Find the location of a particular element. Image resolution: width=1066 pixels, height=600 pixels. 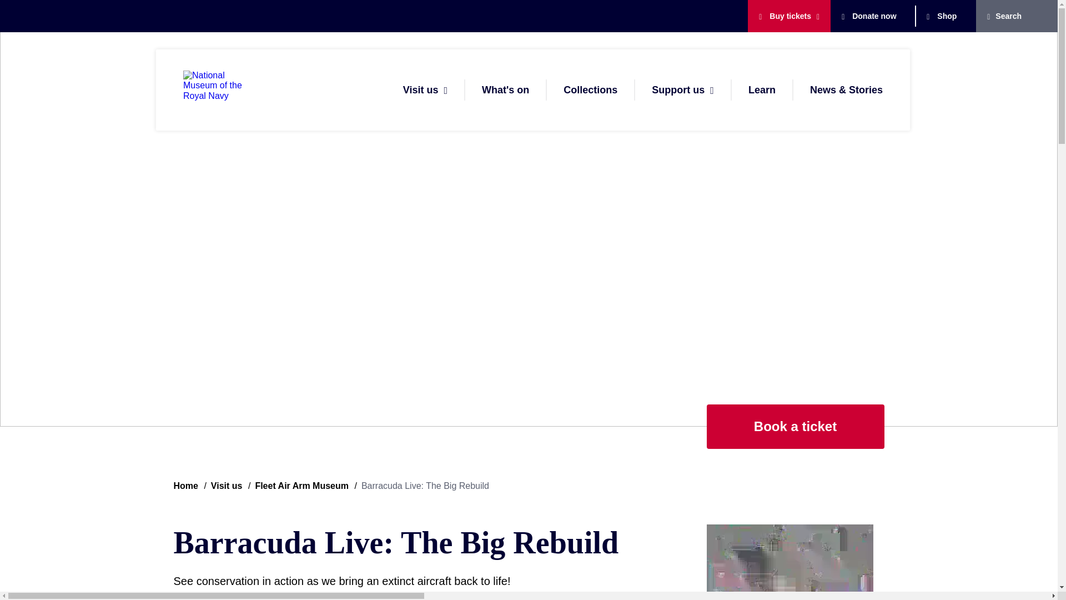

Visit us is located at coordinates (420, 90).